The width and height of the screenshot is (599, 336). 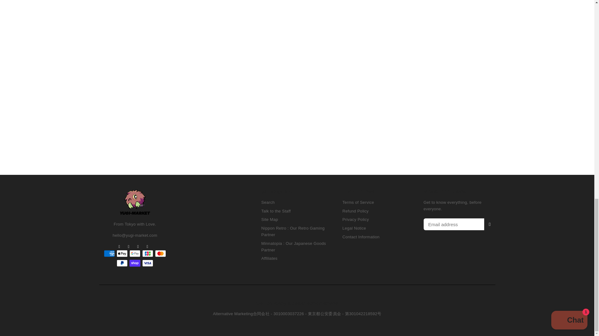 What do you see at coordinates (122, 254) in the screenshot?
I see `Apple Pay` at bounding box center [122, 254].